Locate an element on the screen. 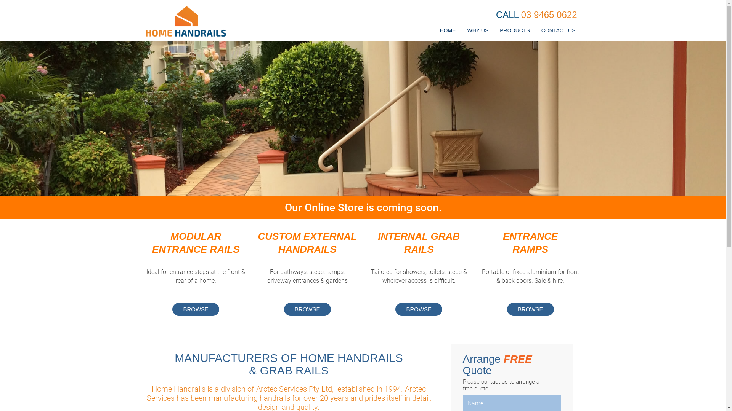  BROWSE is located at coordinates (196, 309).